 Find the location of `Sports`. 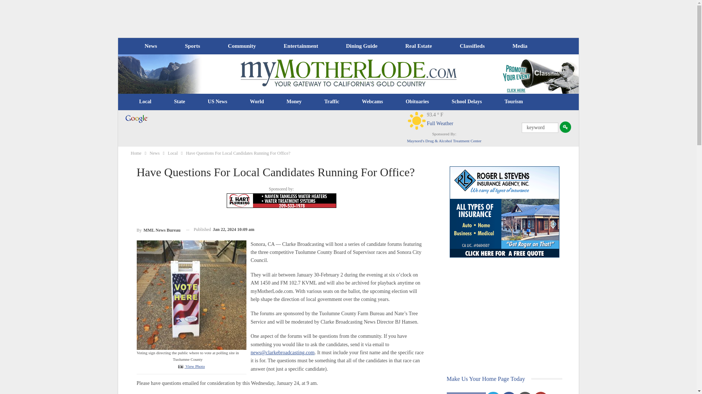

Sports is located at coordinates (192, 46).